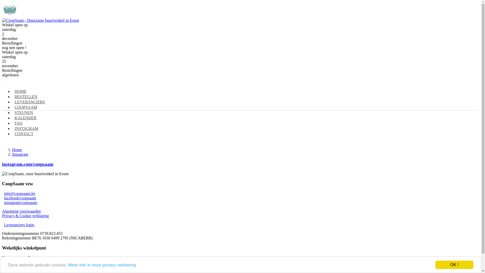  What do you see at coordinates (20, 194) in the screenshot?
I see `info@coopsaam.be` at bounding box center [20, 194].